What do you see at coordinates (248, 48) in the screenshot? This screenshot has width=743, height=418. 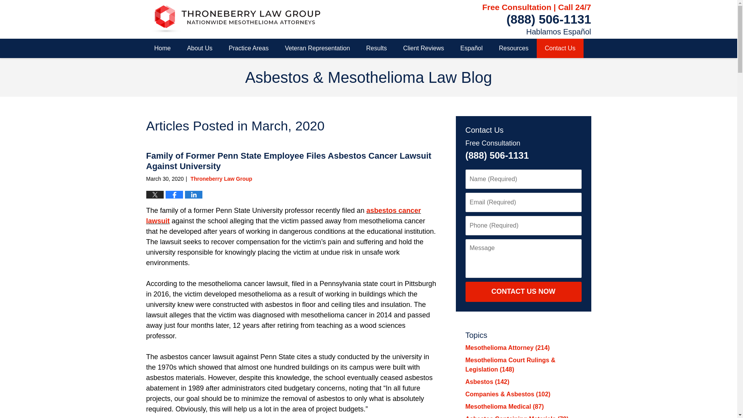 I see `Practice Areas` at bounding box center [248, 48].